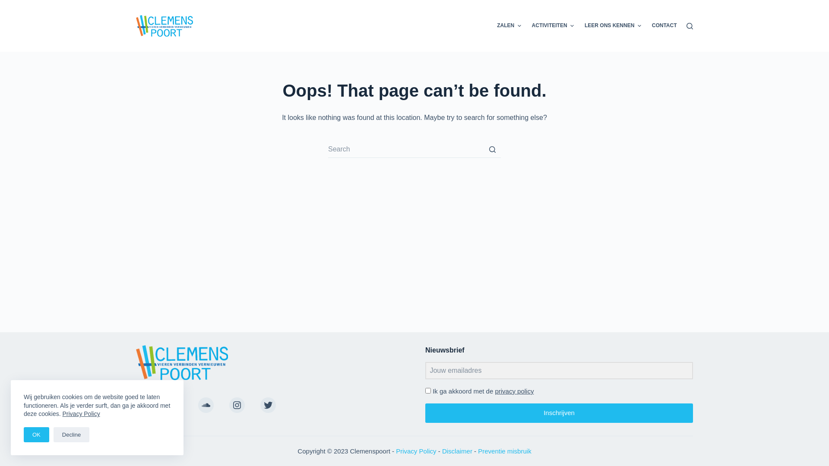 This screenshot has height=466, width=829. I want to click on Soundcloud, so click(206, 405).